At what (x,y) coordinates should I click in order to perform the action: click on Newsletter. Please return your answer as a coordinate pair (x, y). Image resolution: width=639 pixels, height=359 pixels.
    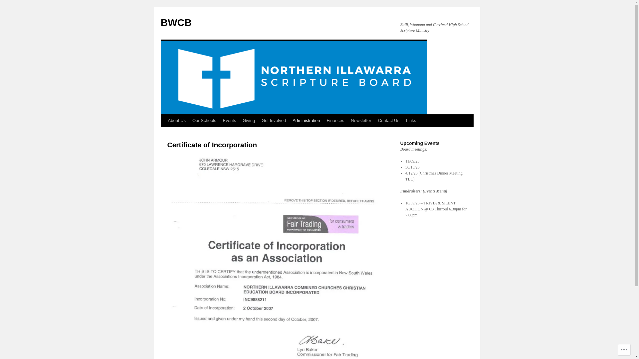
    Looking at the image, I should click on (361, 121).